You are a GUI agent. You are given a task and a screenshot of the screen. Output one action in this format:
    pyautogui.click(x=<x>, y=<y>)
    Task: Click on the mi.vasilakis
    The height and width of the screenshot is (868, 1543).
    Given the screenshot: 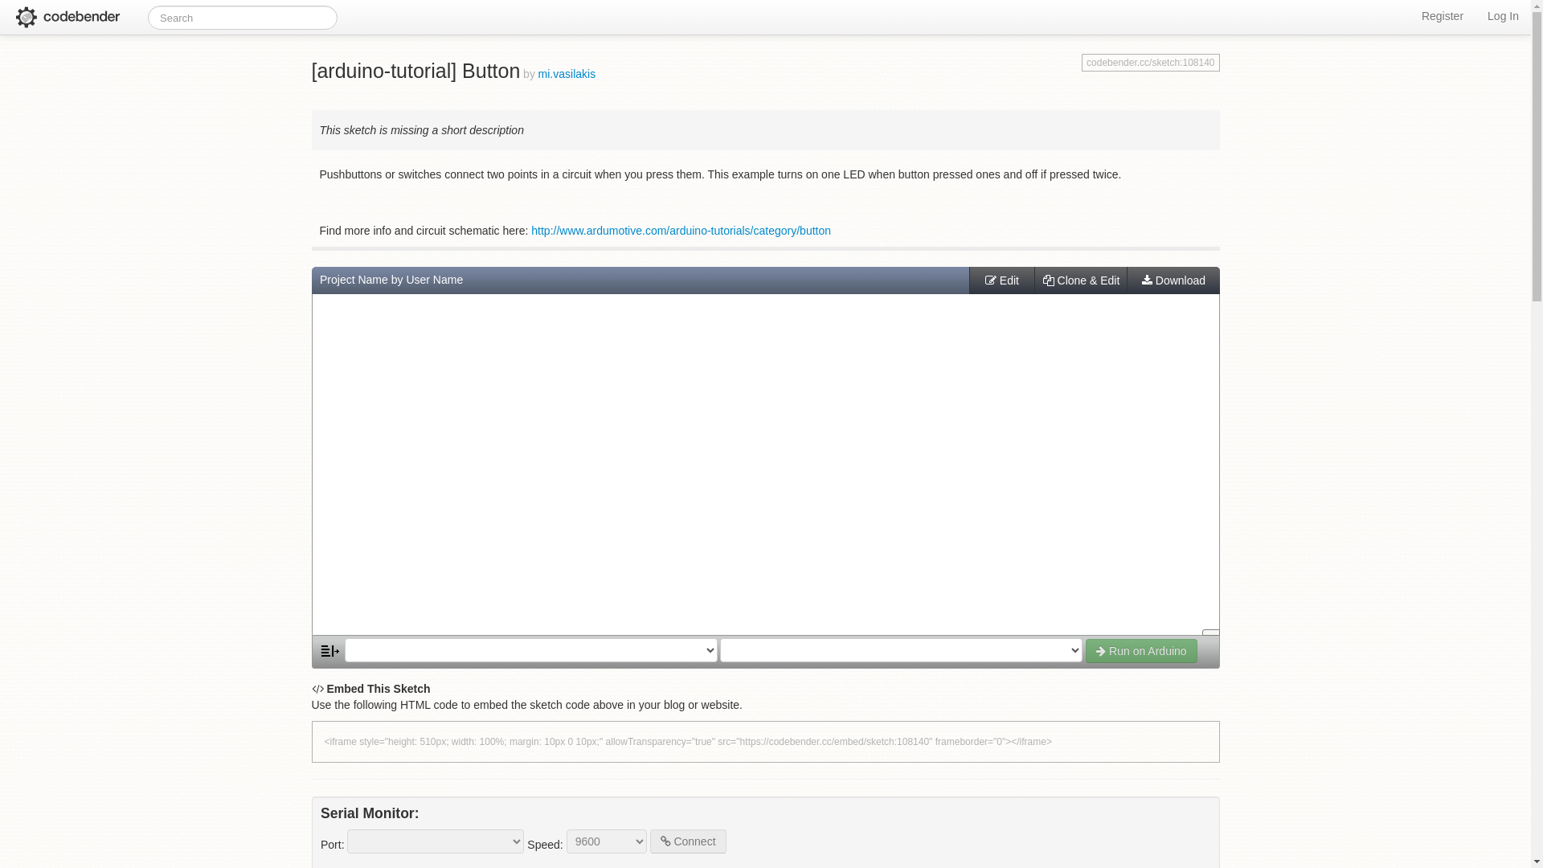 What is the action you would take?
    pyautogui.click(x=567, y=72)
    